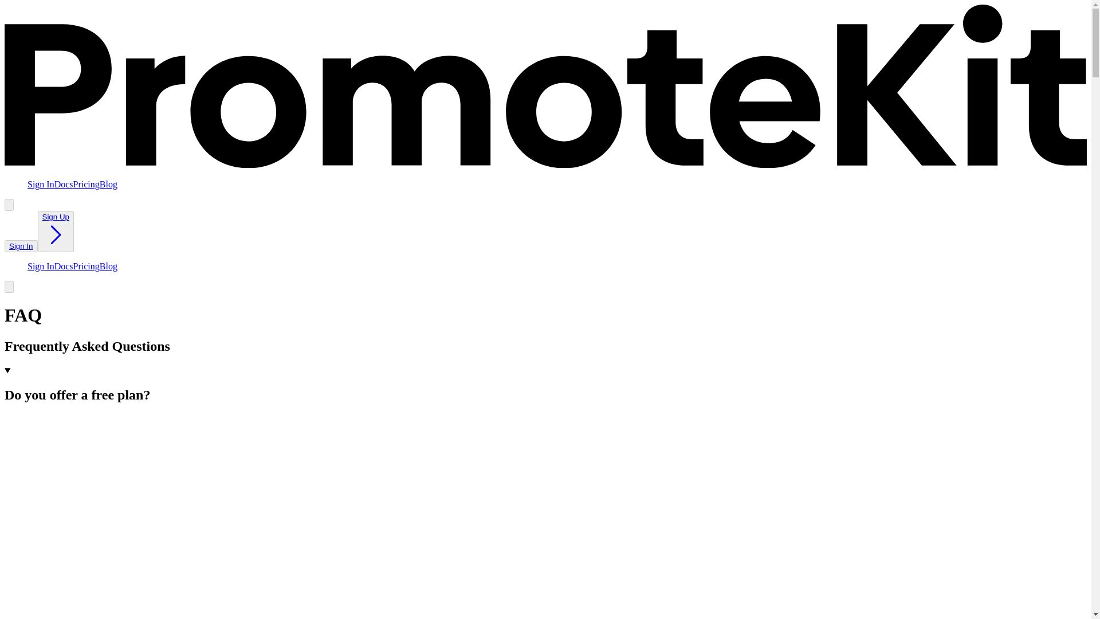 The image size is (1100, 619). What do you see at coordinates (87, 185) in the screenshot?
I see `Pricing` at bounding box center [87, 185].